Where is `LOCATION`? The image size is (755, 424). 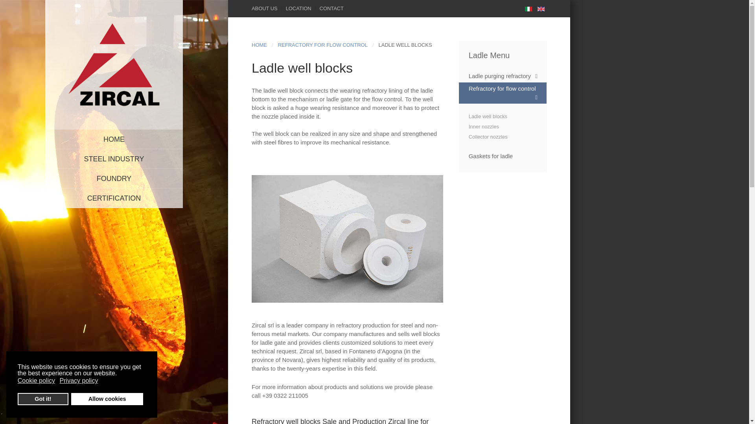 LOCATION is located at coordinates (298, 9).